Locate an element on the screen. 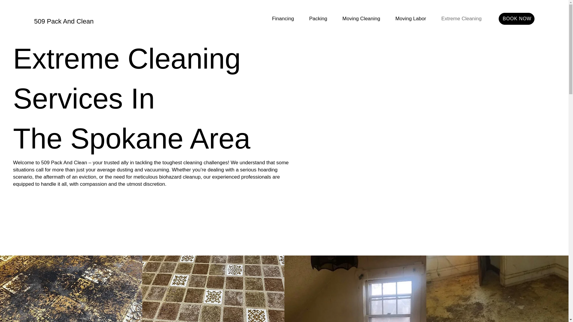 This screenshot has height=322, width=573. BOOK NOW is located at coordinates (516, 18).